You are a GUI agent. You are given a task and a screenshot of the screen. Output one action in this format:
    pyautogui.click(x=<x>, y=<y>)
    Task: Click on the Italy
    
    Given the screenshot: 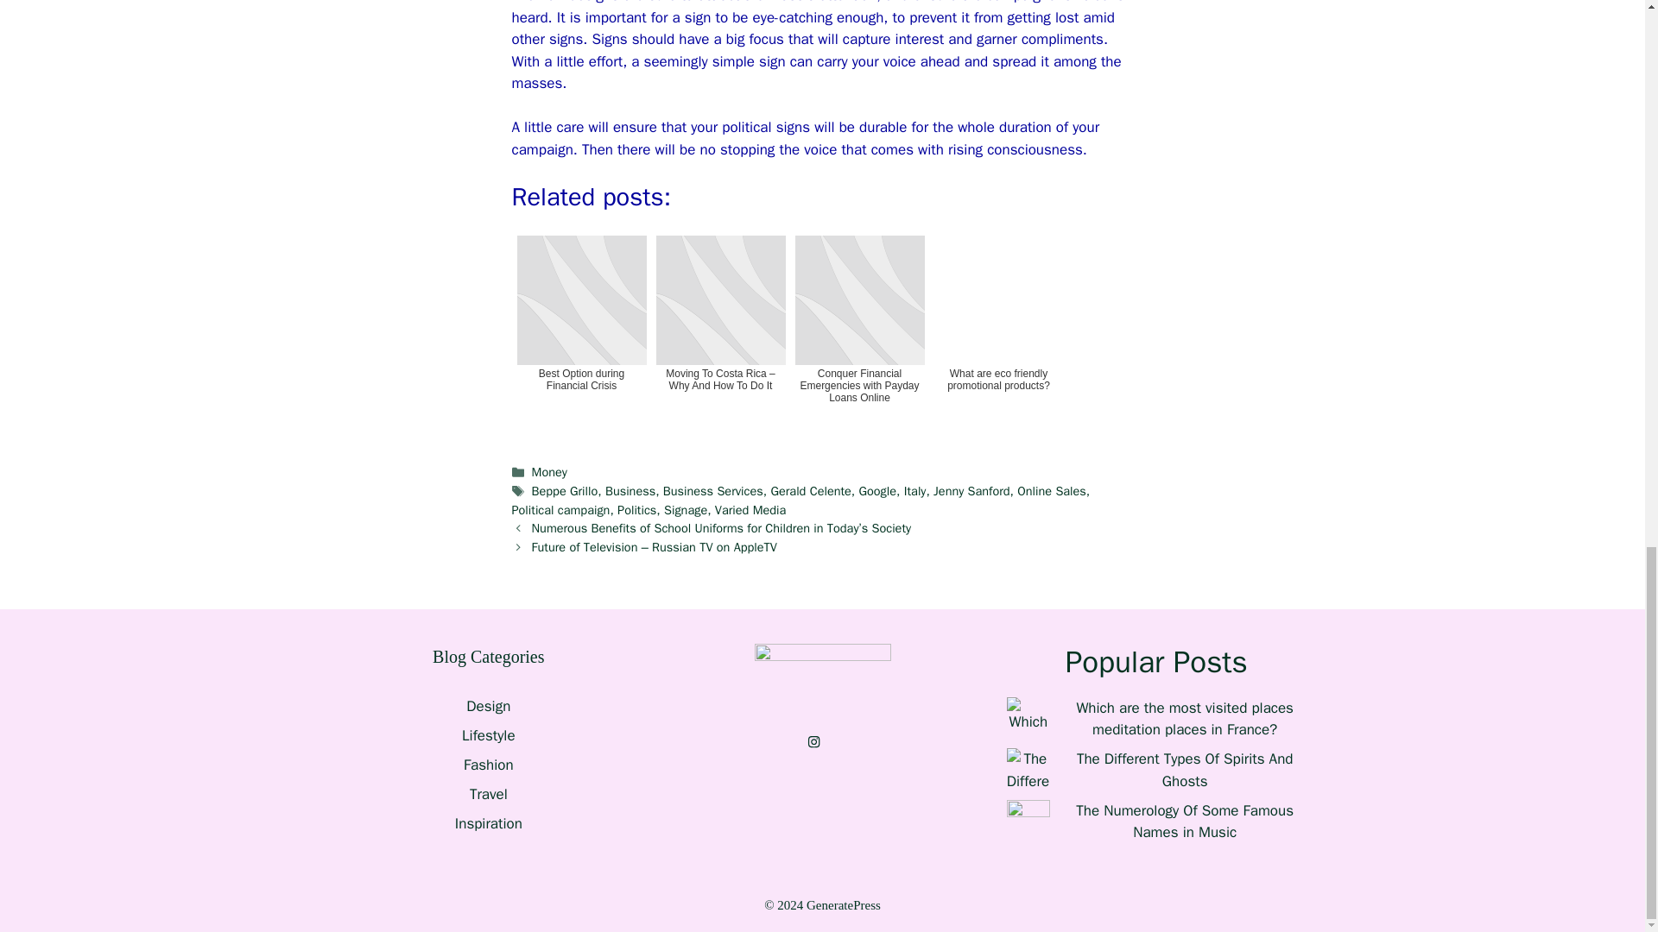 What is the action you would take?
    pyautogui.click(x=915, y=490)
    